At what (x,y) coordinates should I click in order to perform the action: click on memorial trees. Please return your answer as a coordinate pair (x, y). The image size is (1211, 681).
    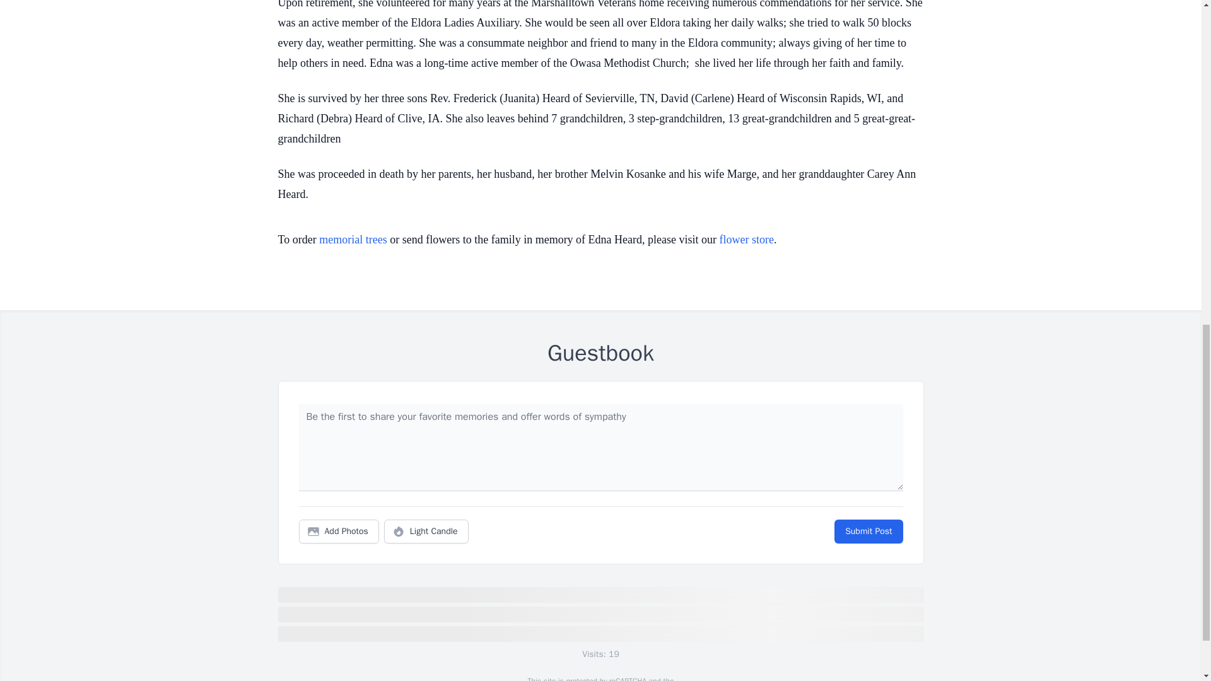
    Looking at the image, I should click on (353, 240).